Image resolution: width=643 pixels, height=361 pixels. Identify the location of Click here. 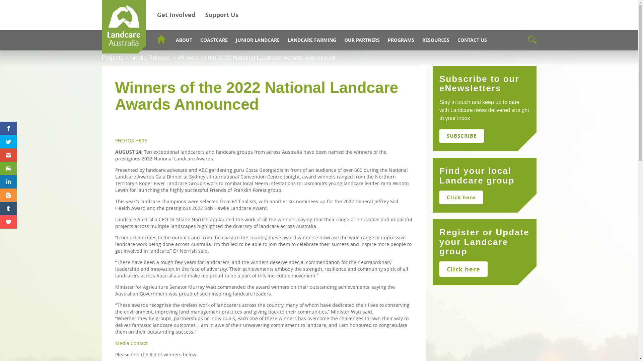
(461, 197).